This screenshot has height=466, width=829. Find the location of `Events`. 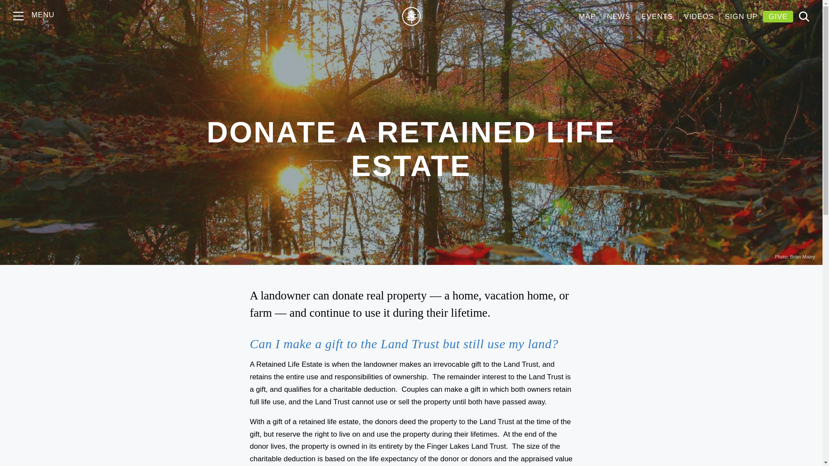

Events is located at coordinates (699, 16).